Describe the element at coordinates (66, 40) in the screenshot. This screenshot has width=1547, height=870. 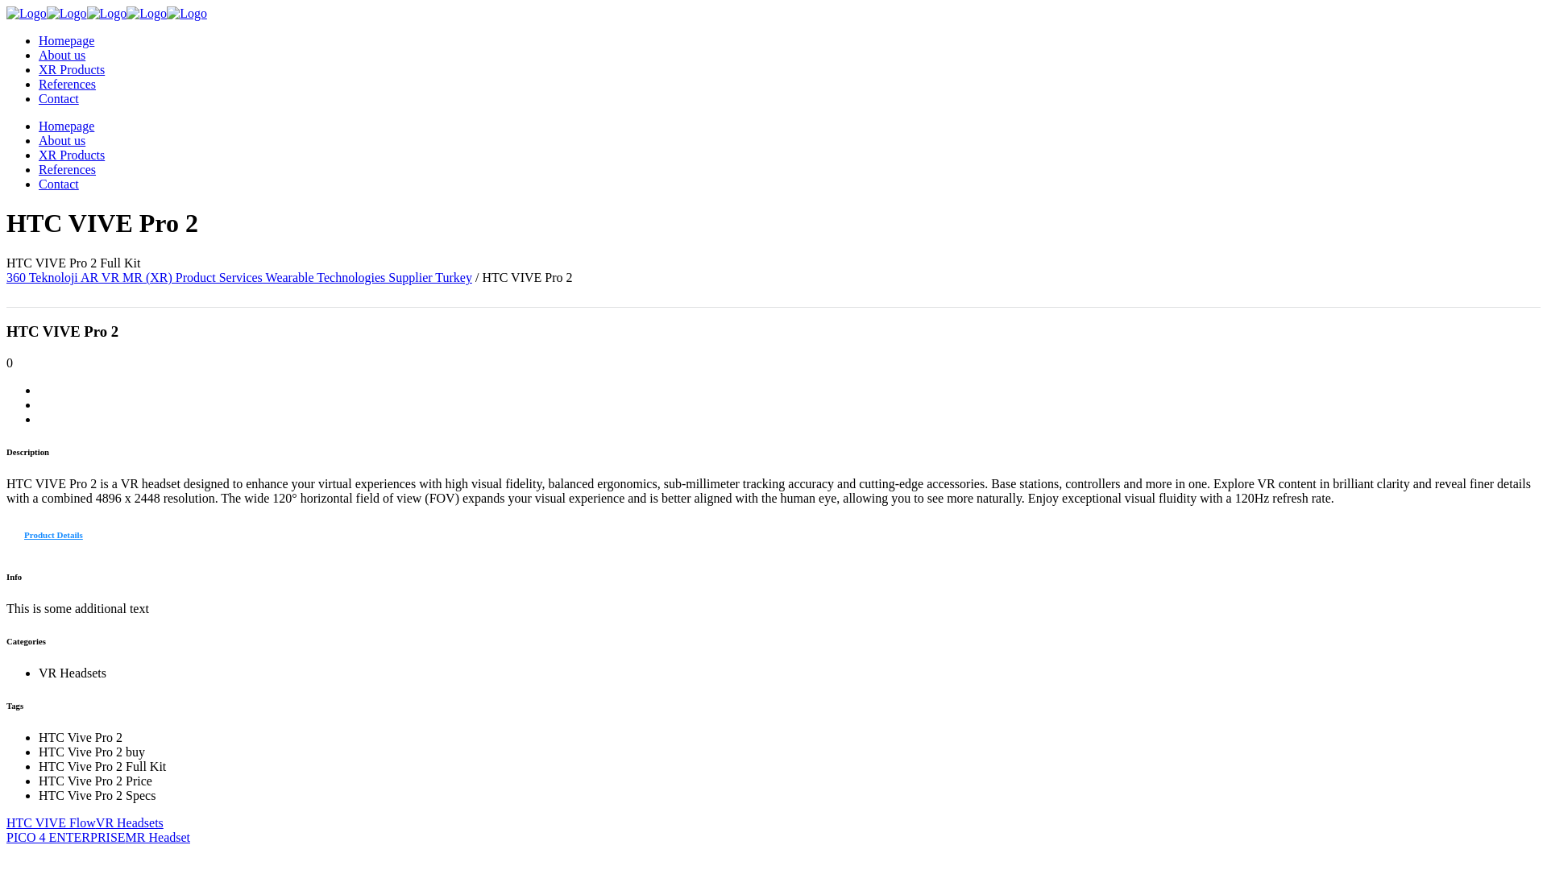
I see `Homepage` at that location.